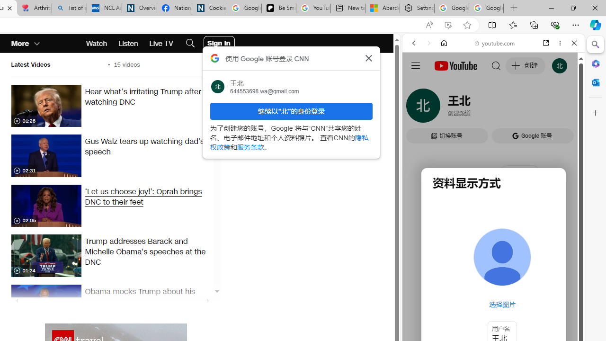 This screenshot has height=341, width=606. Describe the element at coordinates (448, 25) in the screenshot. I see `Enhance video` at that location.